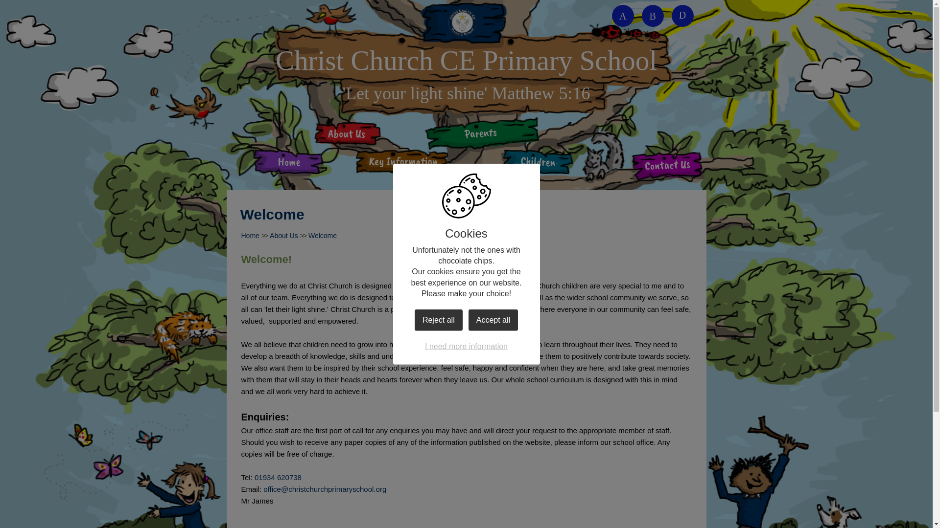 Image resolution: width=940 pixels, height=528 pixels. Describe the element at coordinates (401, 165) in the screenshot. I see `Key Information` at that location.